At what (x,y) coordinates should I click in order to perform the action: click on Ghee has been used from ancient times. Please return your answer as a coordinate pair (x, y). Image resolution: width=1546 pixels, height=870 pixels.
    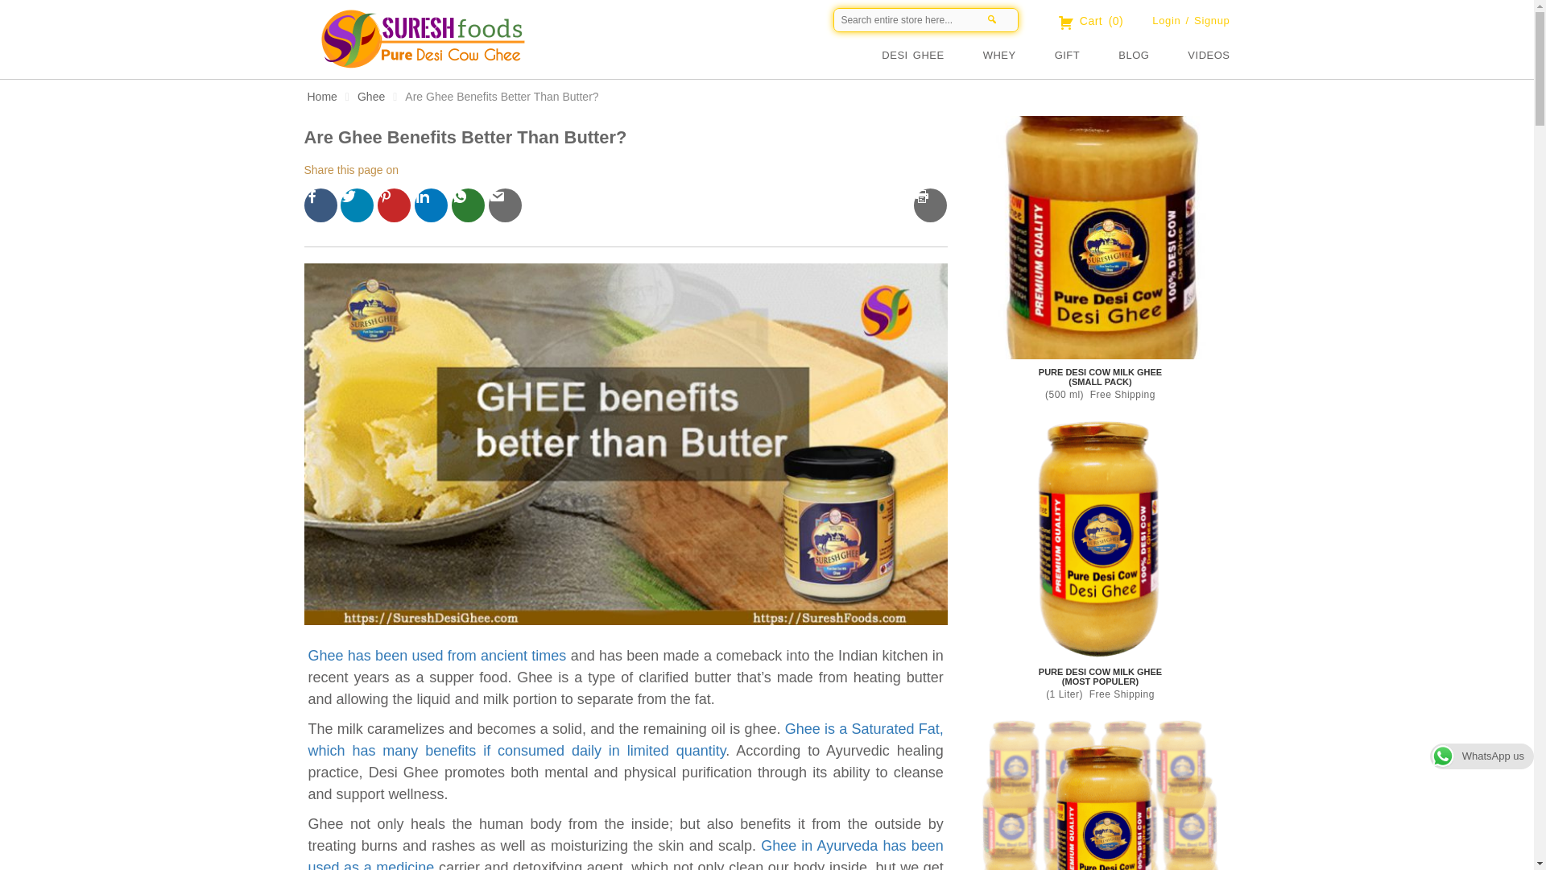
    Looking at the image, I should click on (436, 656).